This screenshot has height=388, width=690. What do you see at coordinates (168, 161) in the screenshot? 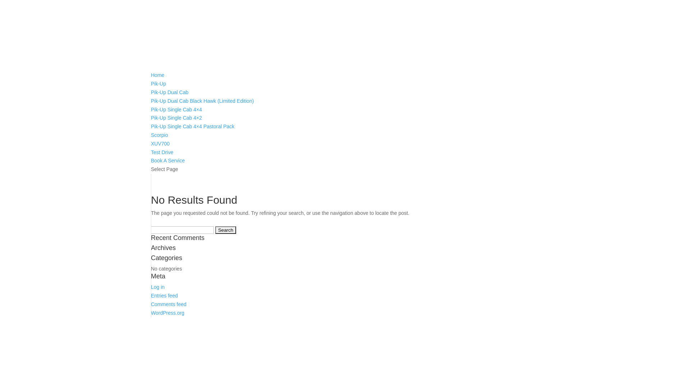
I see `Book A Service` at bounding box center [168, 161].